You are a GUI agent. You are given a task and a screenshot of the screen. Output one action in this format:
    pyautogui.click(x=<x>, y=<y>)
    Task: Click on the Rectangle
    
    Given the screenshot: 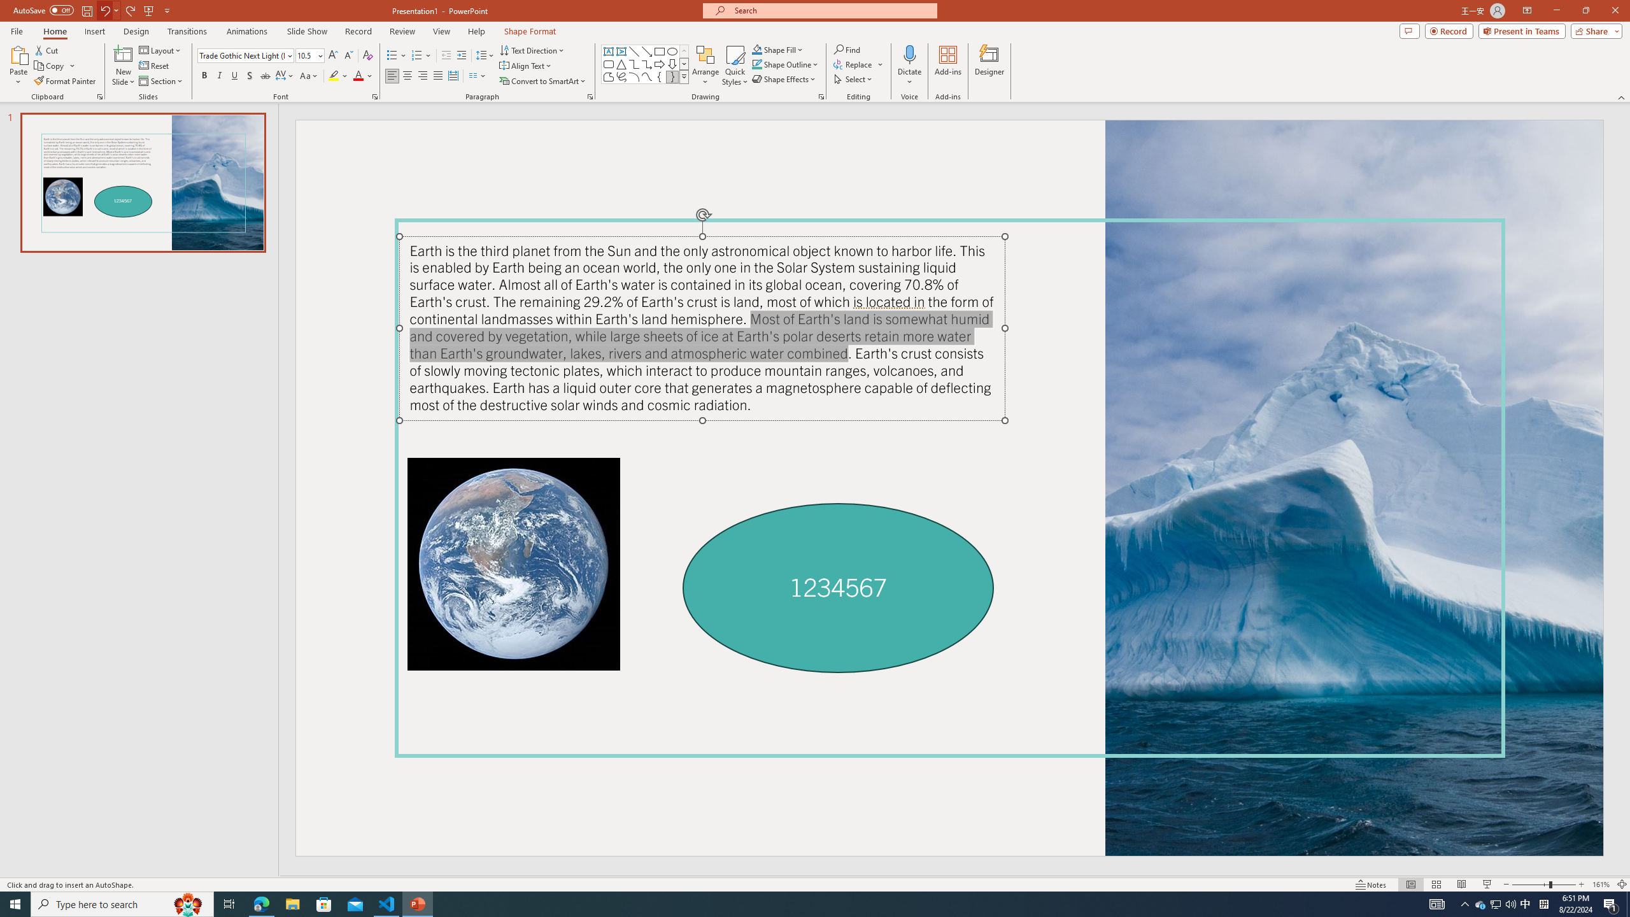 What is the action you would take?
    pyautogui.click(x=660, y=51)
    